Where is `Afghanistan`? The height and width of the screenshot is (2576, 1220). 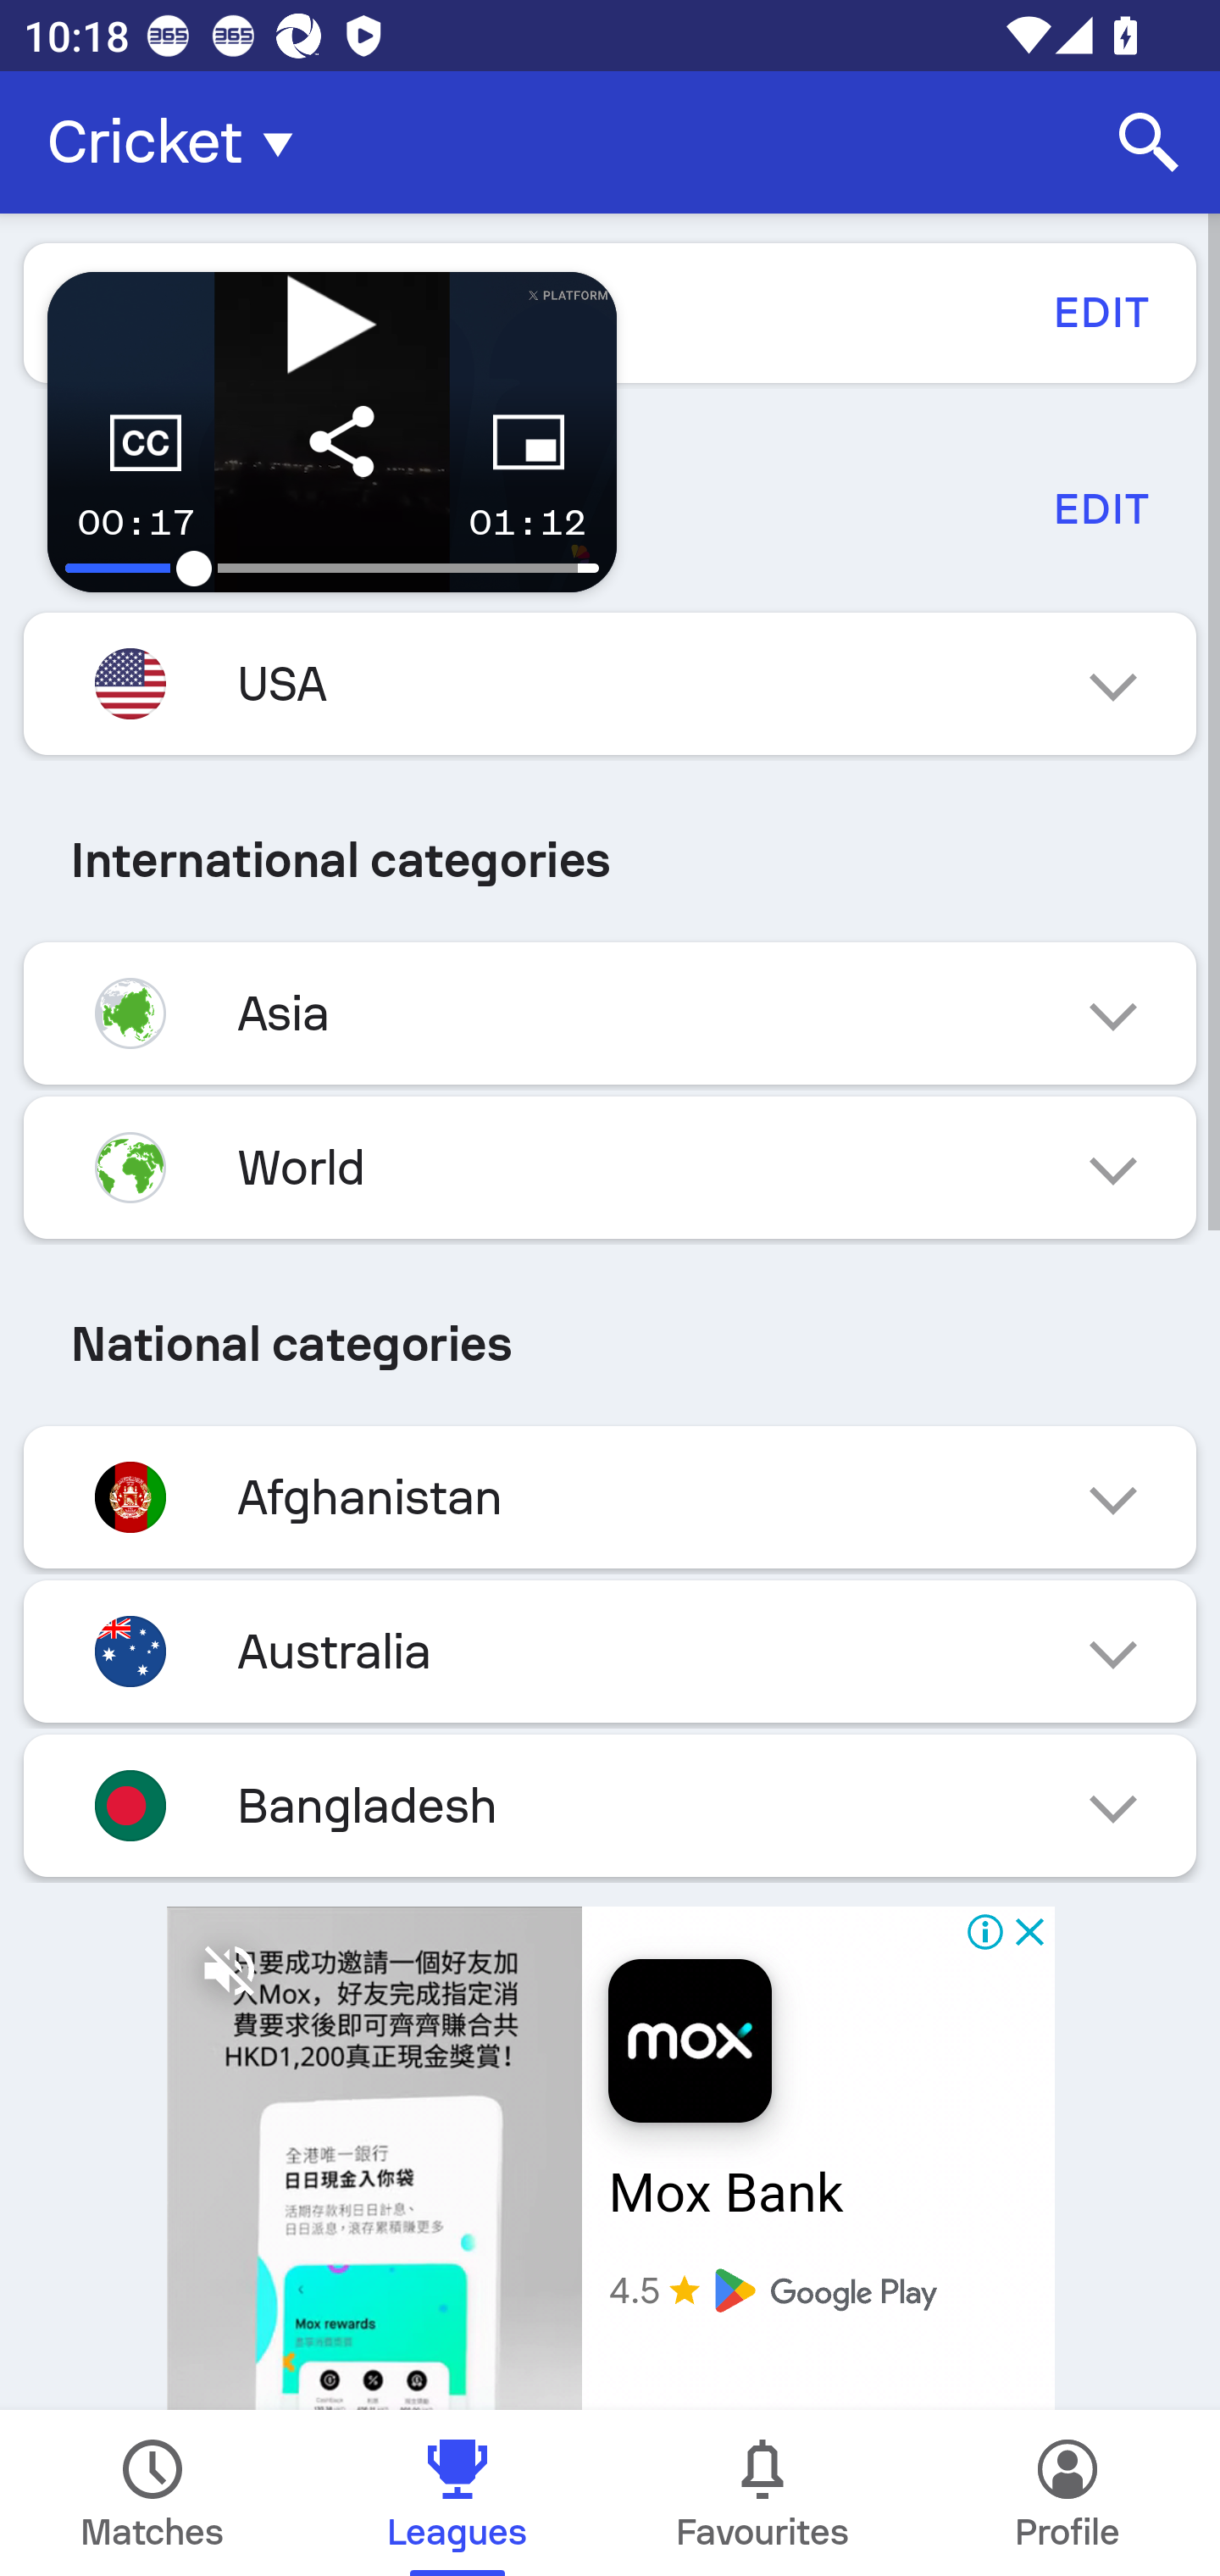 Afghanistan is located at coordinates (610, 1498).